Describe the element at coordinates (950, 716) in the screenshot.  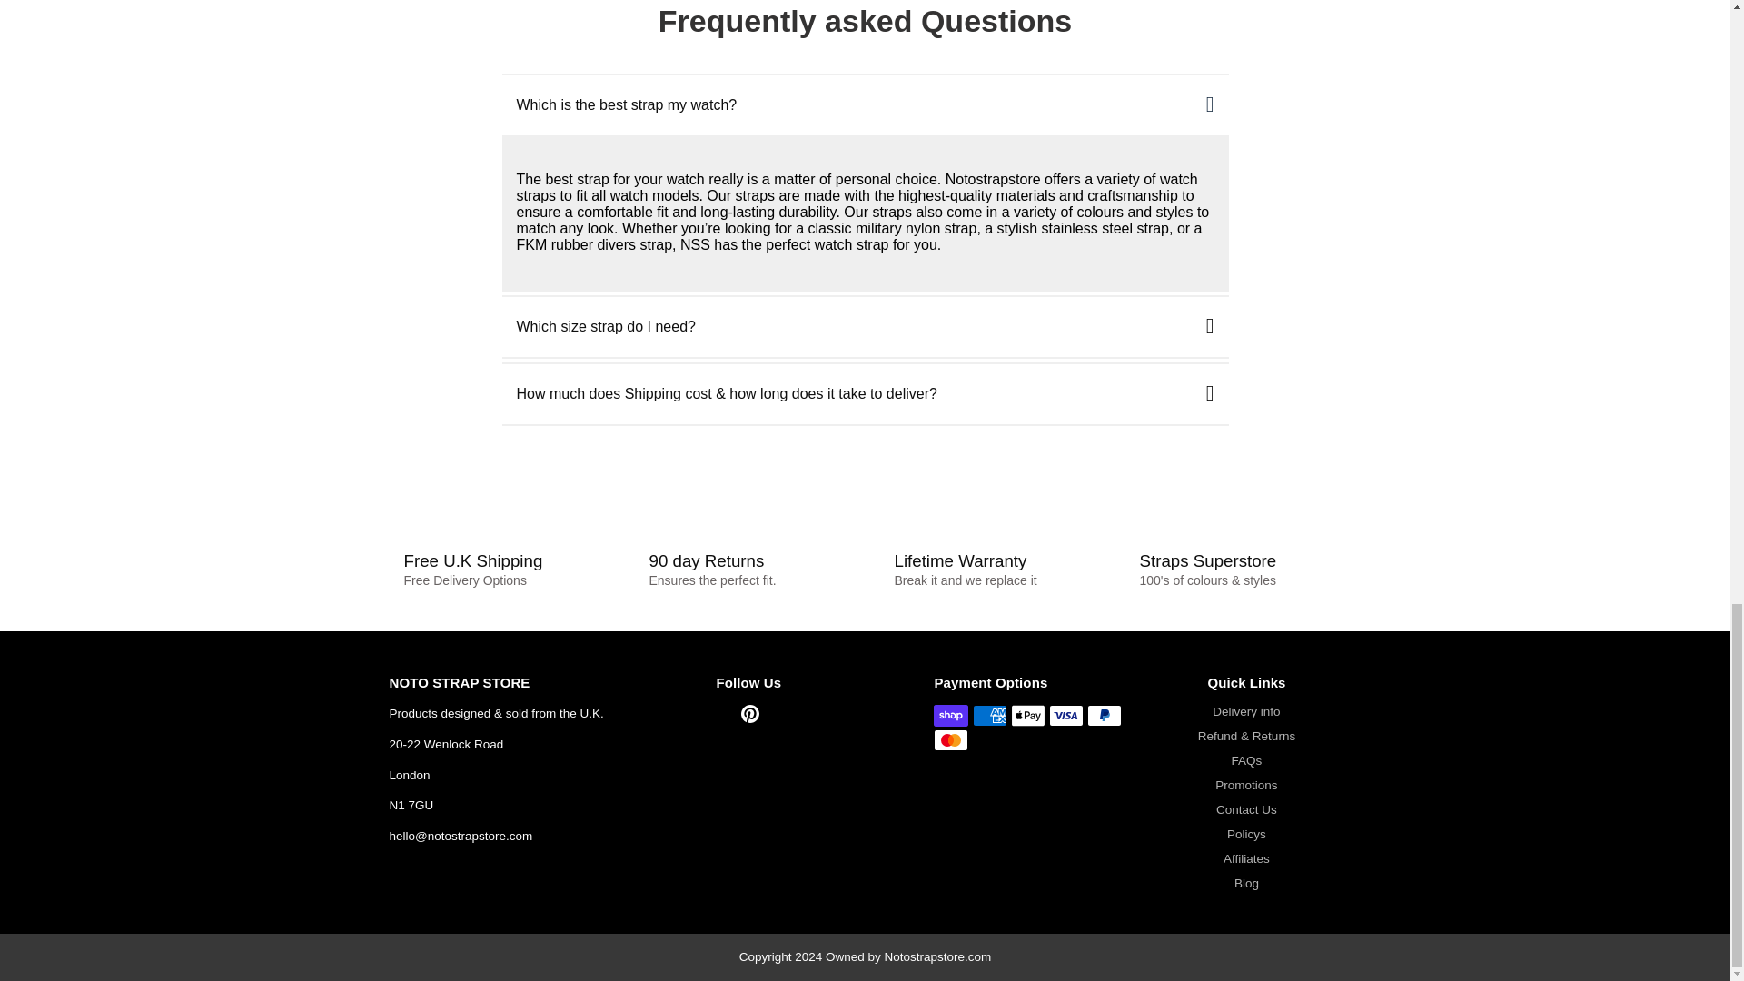
I see `Shop Pay` at that location.